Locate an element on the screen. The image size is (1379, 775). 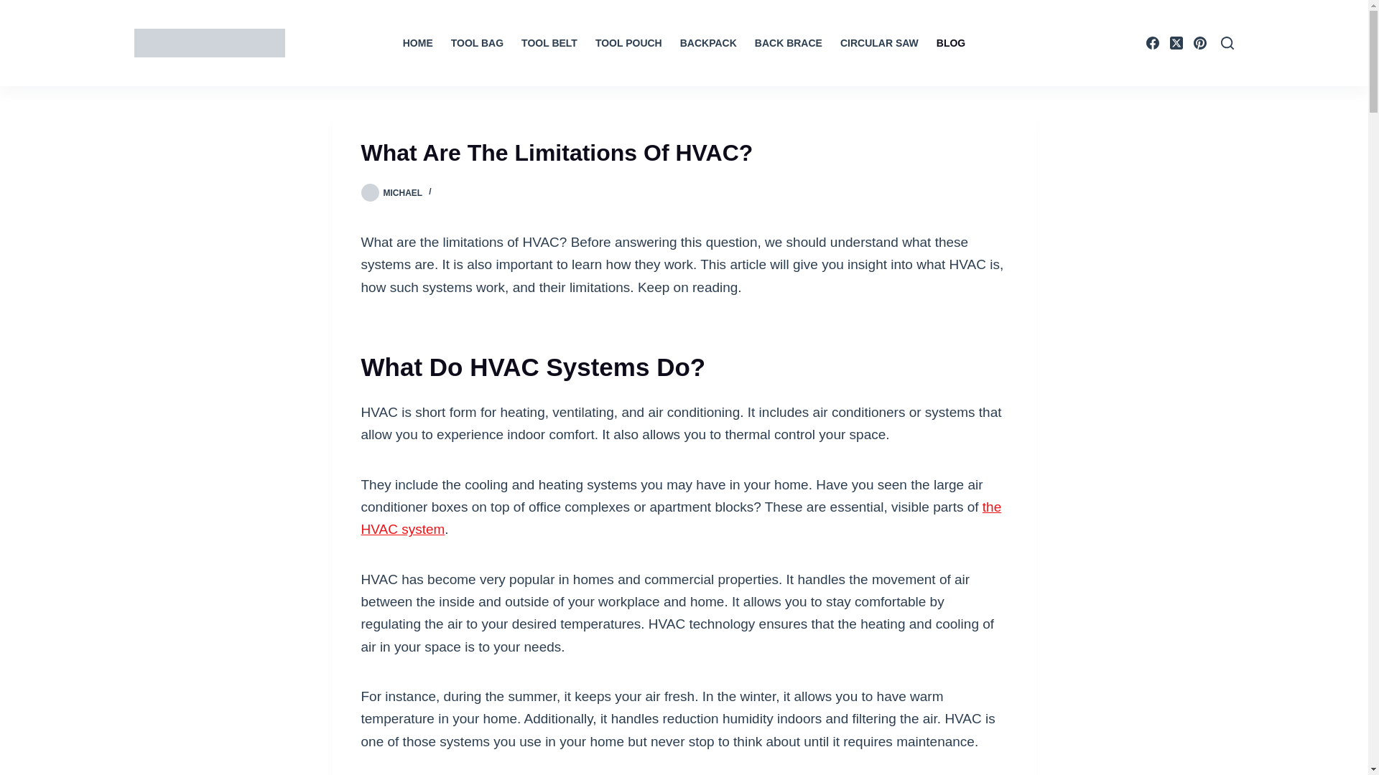
What Are The Limitations Of HVAC? is located at coordinates (683, 152).